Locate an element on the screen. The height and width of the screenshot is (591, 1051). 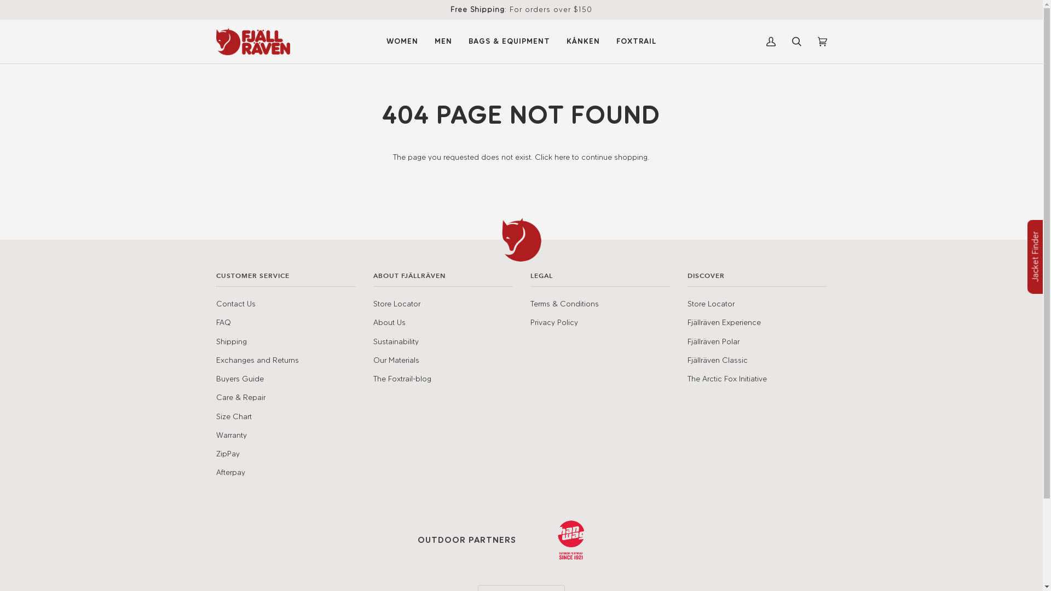
FAQ is located at coordinates (223, 322).